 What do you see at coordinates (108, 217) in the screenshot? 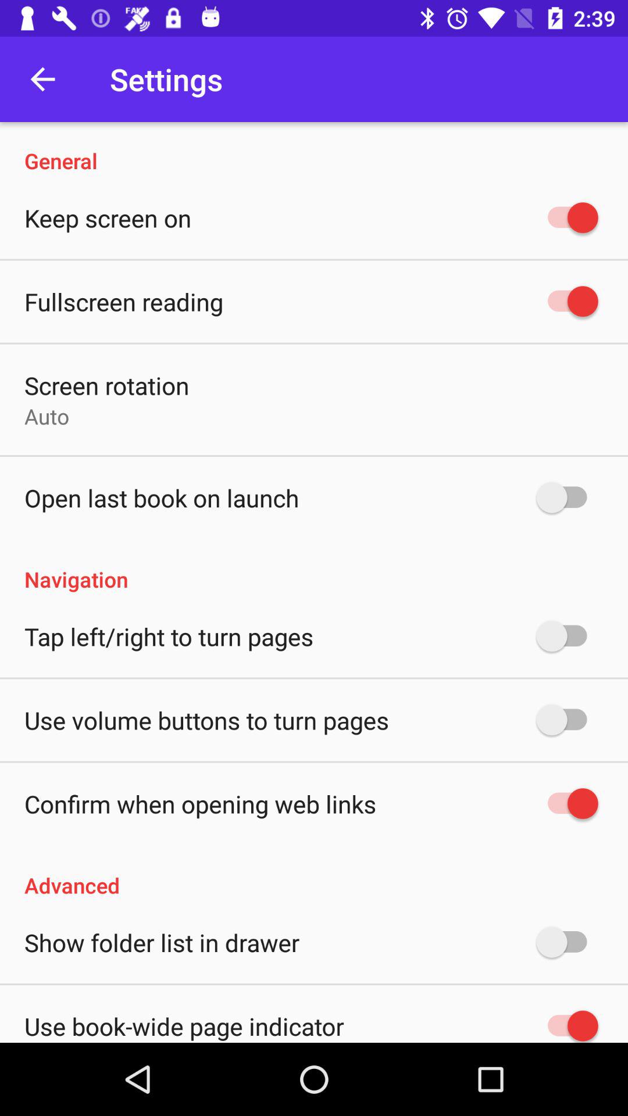
I see `turn on the keep screen on` at bounding box center [108, 217].